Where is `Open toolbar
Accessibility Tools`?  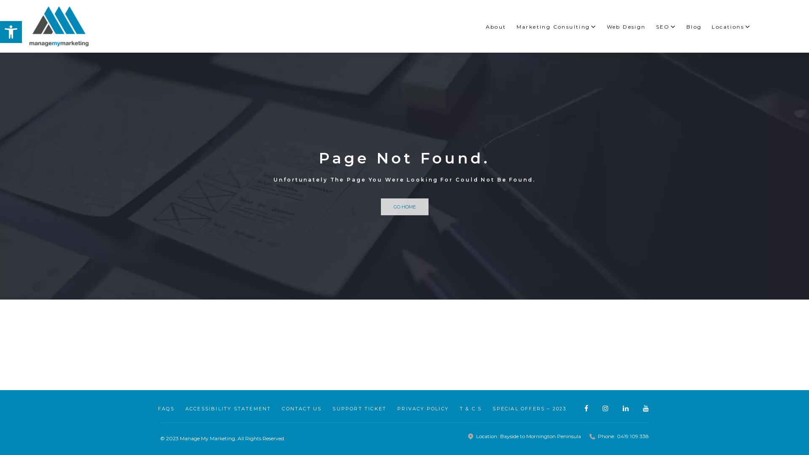 Open toolbar
Accessibility Tools is located at coordinates (11, 32).